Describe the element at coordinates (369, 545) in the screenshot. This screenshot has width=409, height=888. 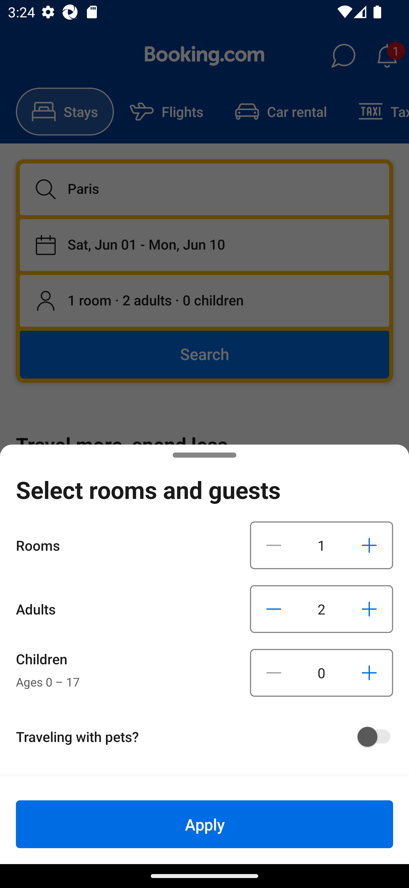
I see `Increase` at that location.